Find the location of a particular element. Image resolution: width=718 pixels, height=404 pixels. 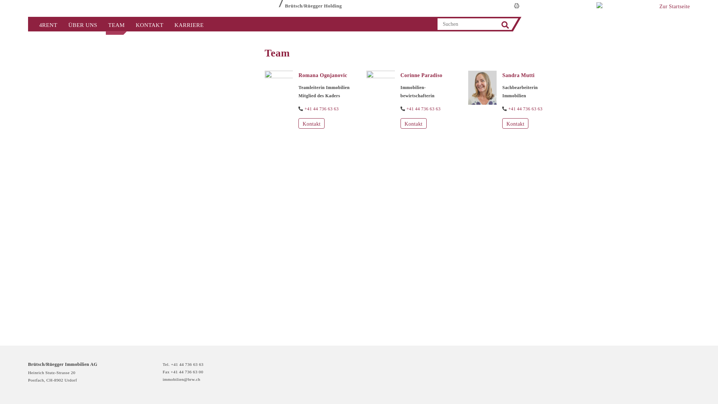

+41 44 736 63 63 is located at coordinates (424, 109).